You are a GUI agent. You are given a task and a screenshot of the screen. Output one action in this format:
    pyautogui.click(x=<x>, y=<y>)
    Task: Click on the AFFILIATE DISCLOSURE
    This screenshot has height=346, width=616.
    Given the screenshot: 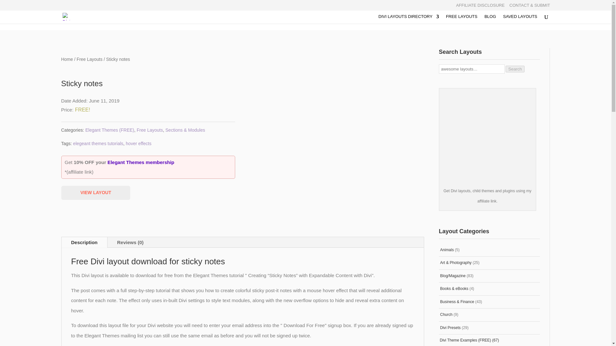 What is the action you would take?
    pyautogui.click(x=480, y=7)
    